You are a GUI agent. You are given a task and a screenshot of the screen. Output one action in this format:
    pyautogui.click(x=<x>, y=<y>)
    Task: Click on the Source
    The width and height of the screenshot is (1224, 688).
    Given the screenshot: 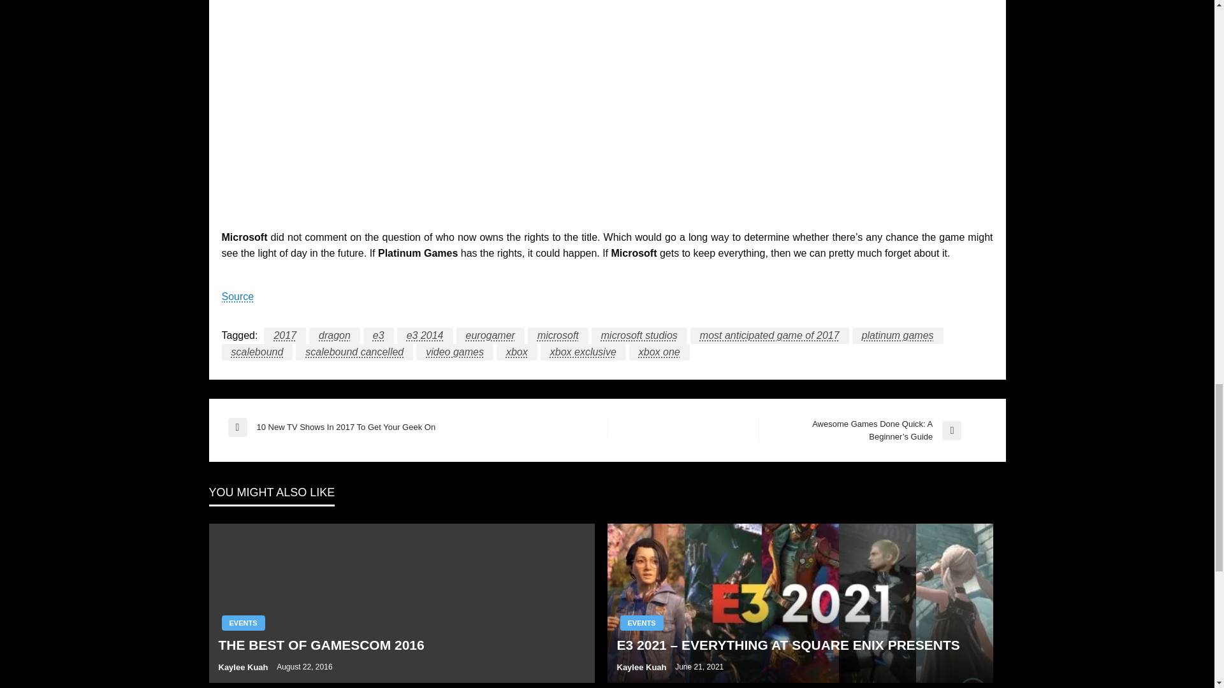 What is the action you would take?
    pyautogui.click(x=238, y=296)
    